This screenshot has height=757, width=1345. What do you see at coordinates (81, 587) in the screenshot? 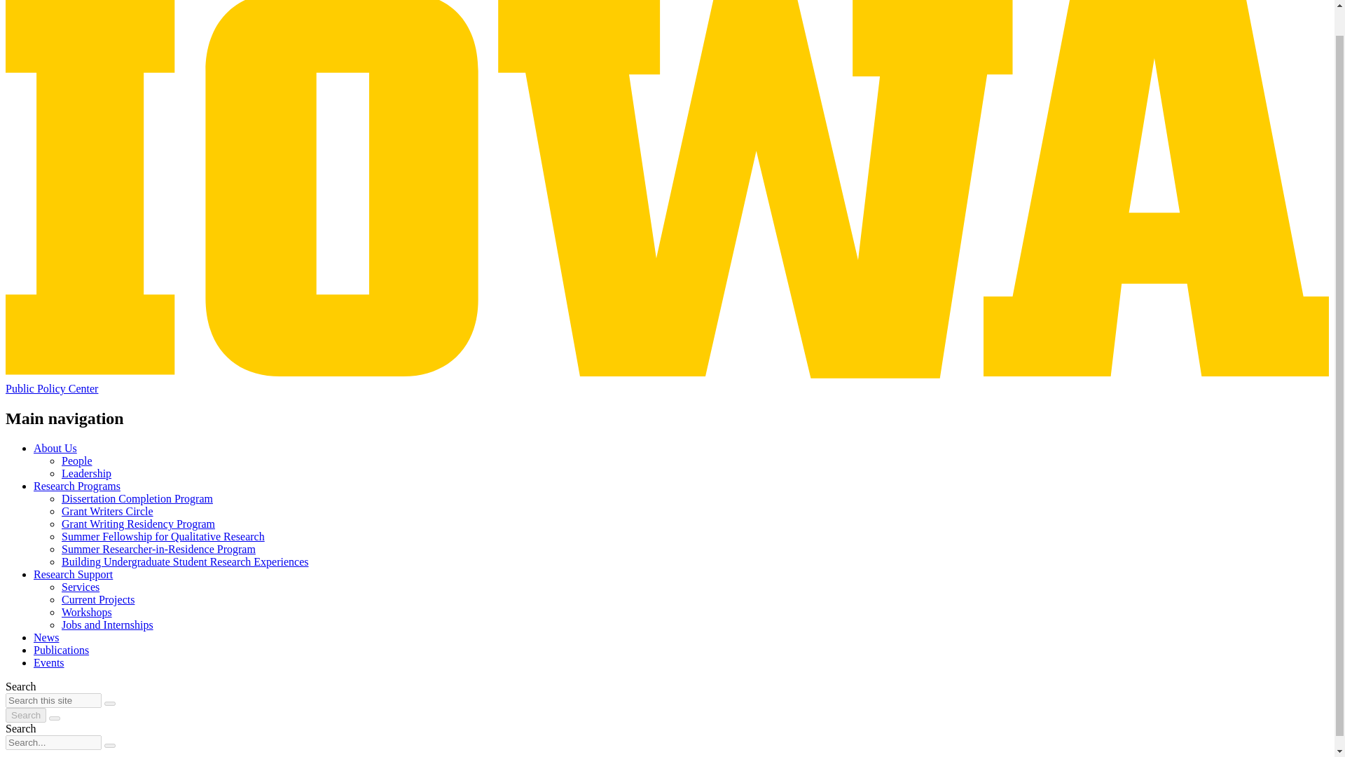
I see `Services` at bounding box center [81, 587].